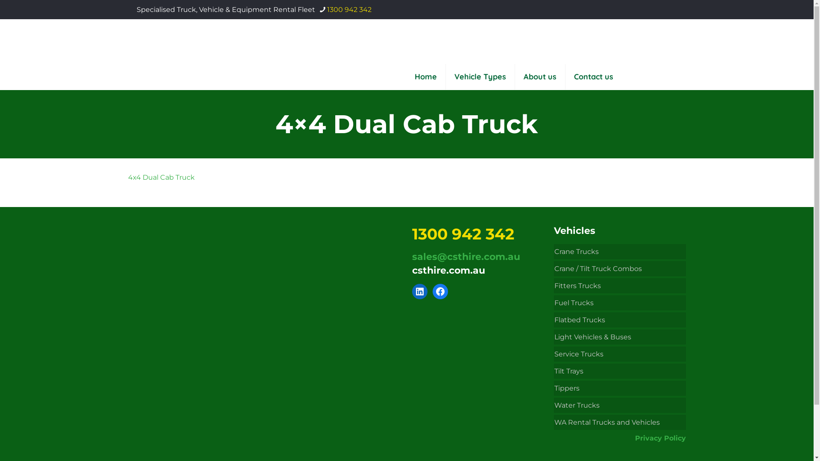  I want to click on 4x4 Dual Cab Truck, so click(161, 178).